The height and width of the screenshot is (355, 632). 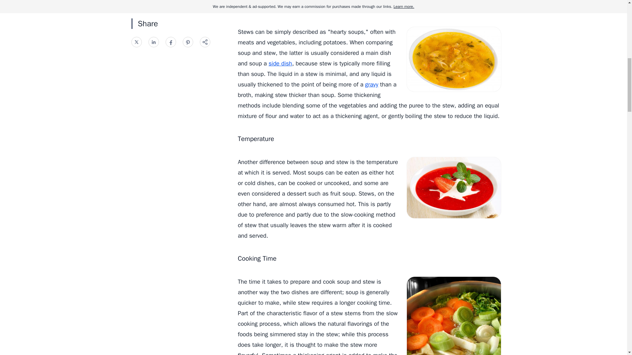 I want to click on gravy, so click(x=371, y=84).